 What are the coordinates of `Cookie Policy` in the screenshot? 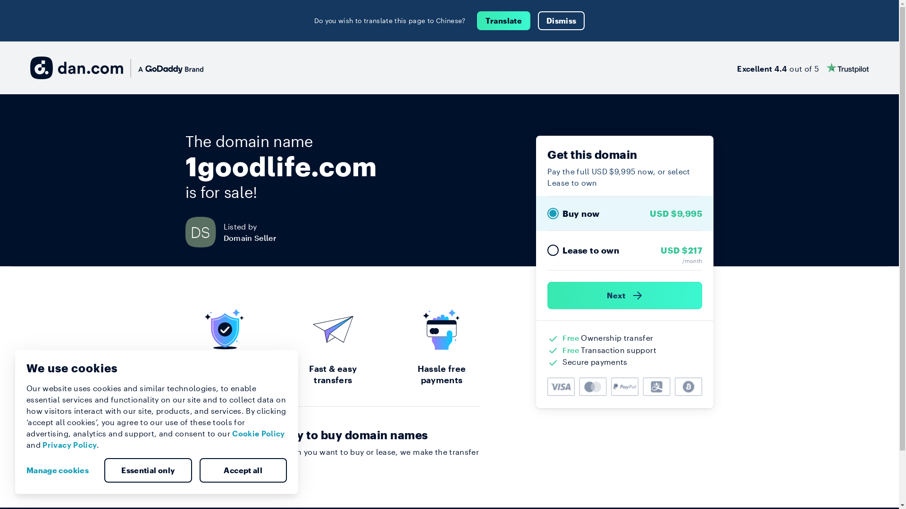 It's located at (259, 434).